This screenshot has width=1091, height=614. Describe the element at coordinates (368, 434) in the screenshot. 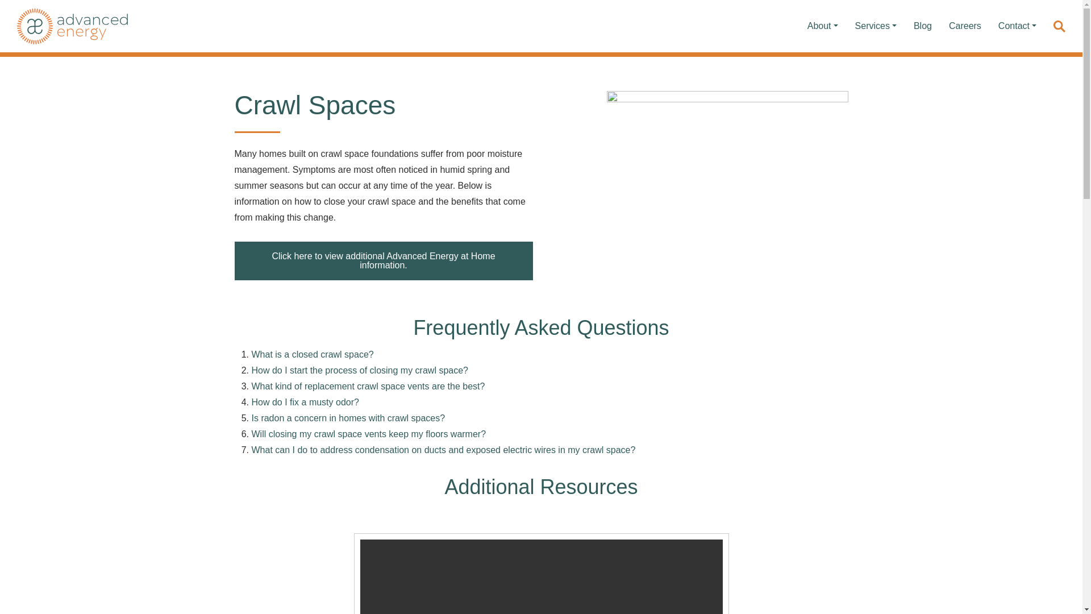

I see `Will closing my crawl space vents keep my floors warmer?` at that location.